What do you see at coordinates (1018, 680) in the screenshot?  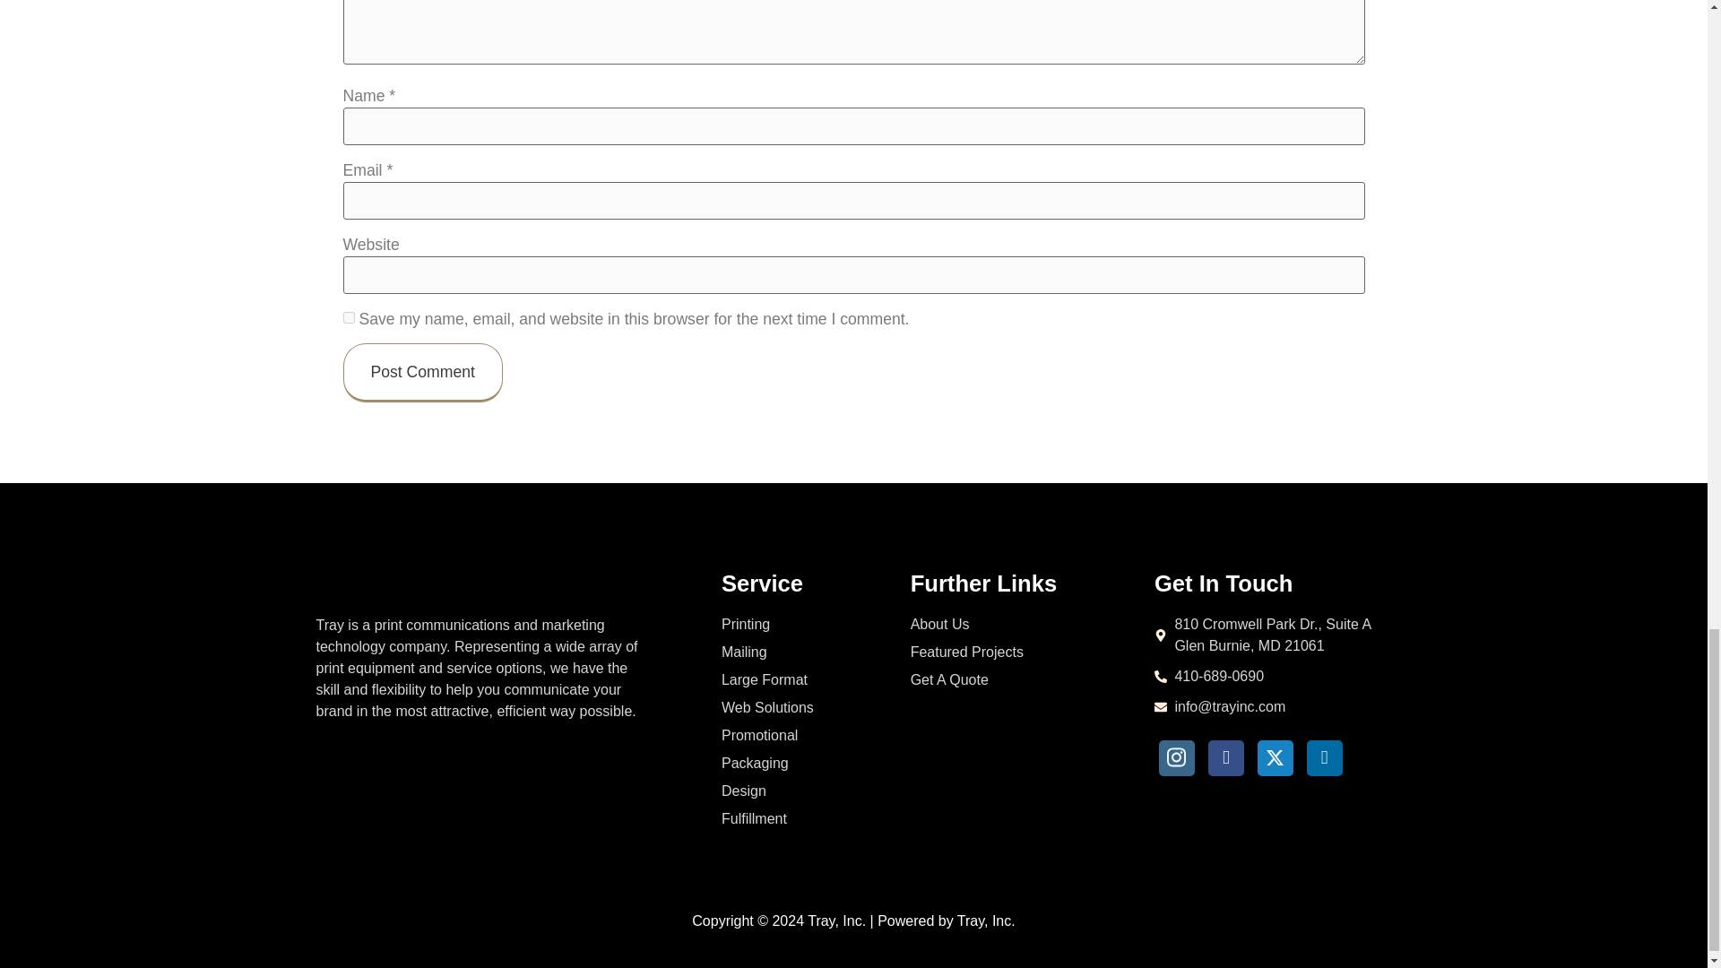 I see `Get A Quote` at bounding box center [1018, 680].